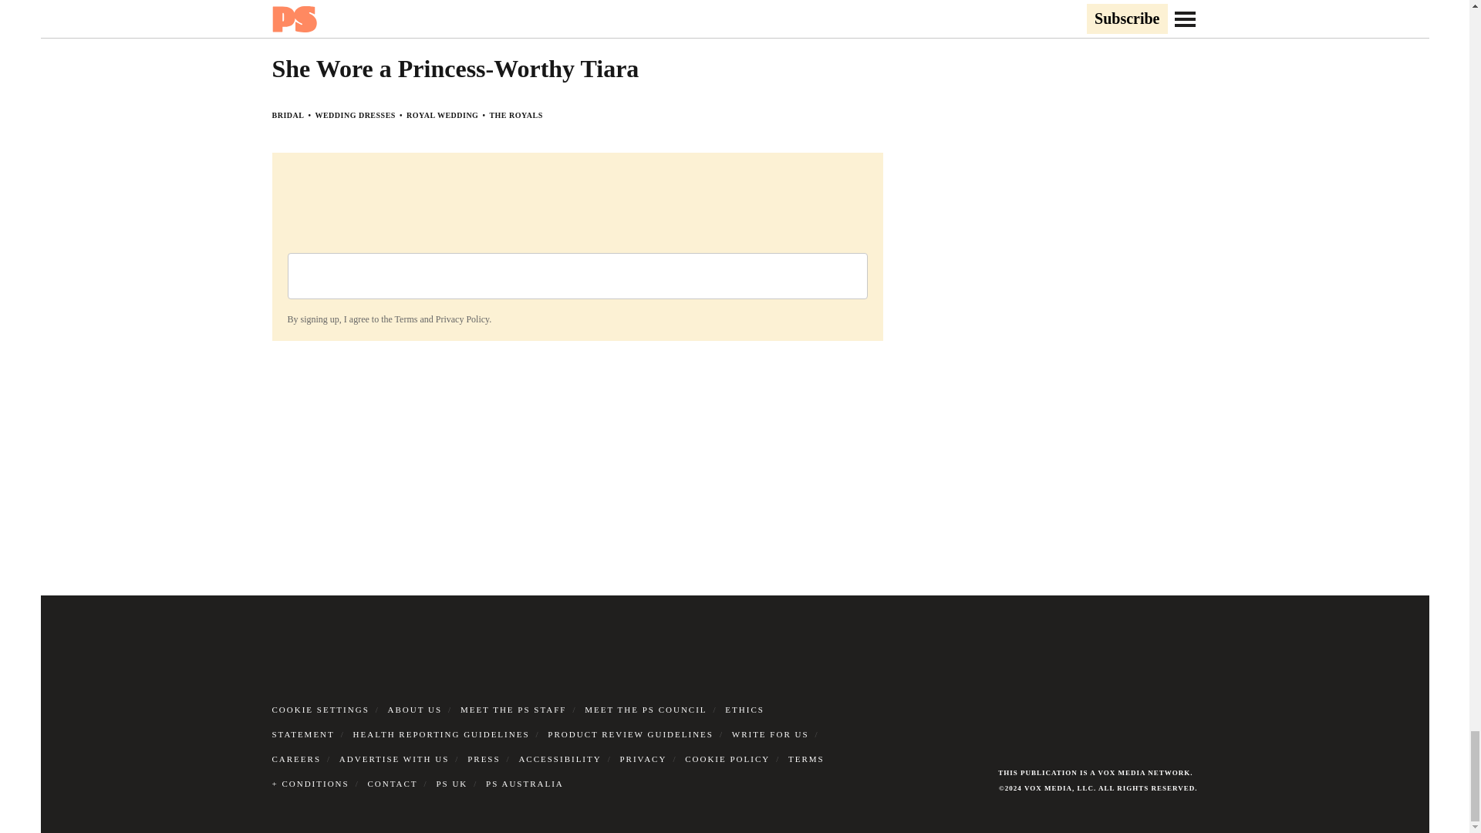 The height and width of the screenshot is (833, 1481). Describe the element at coordinates (355, 115) in the screenshot. I see `WEDDING DRESSES` at that location.